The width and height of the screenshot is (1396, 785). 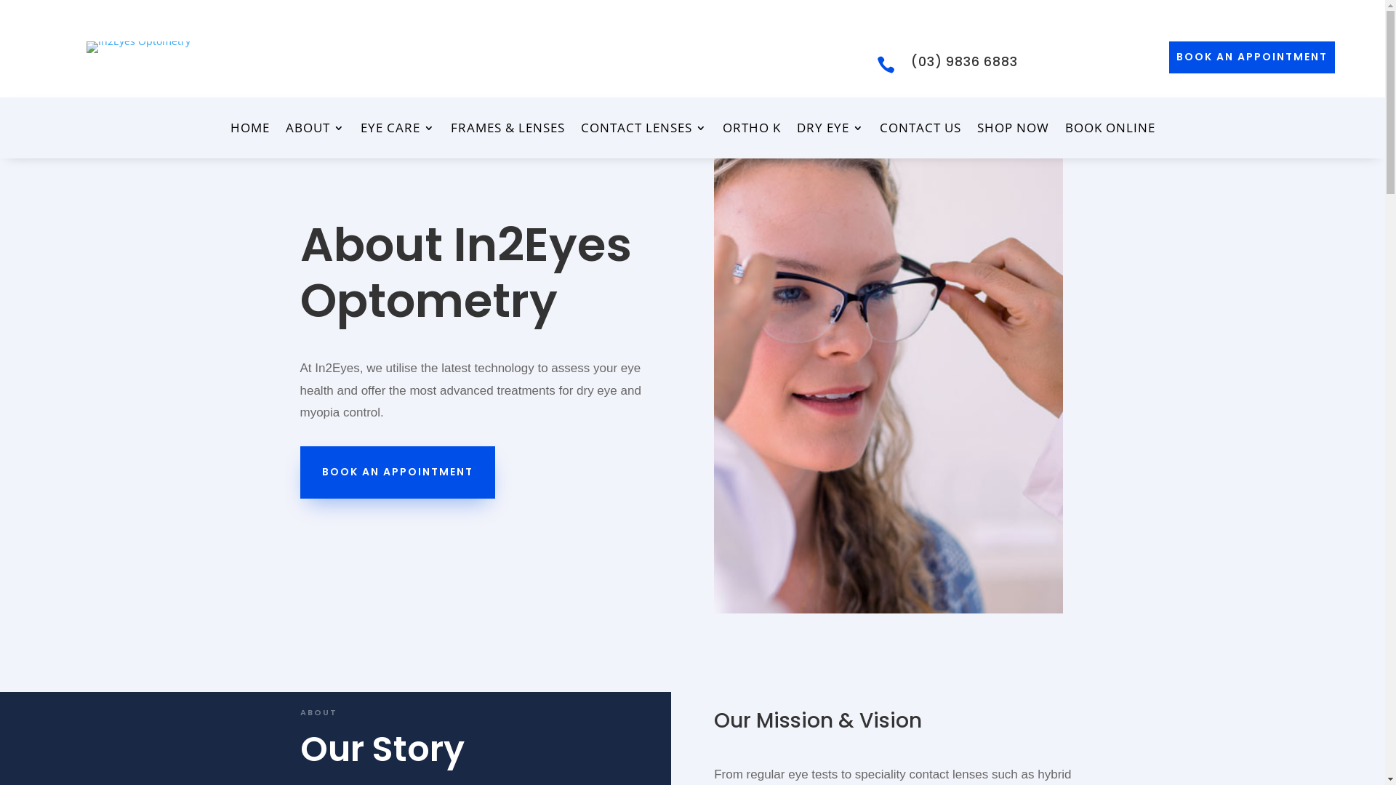 I want to click on In2Eyes_Logo_Transparent, so click(x=138, y=47).